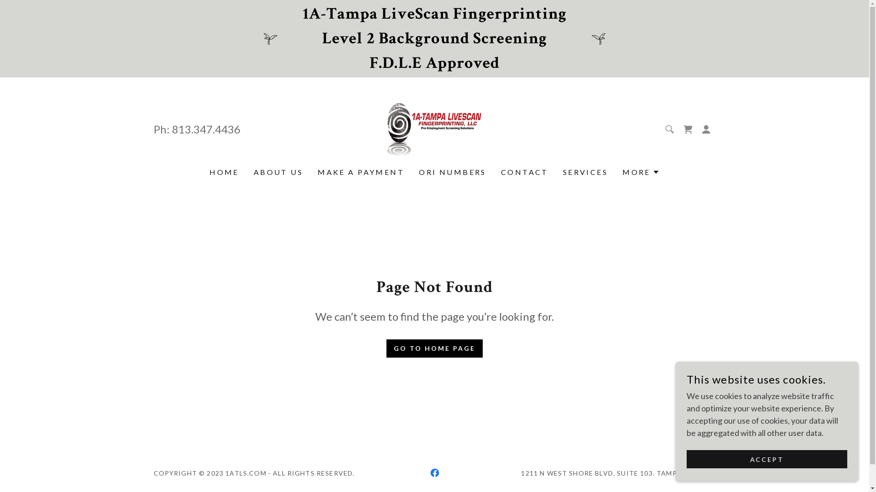  I want to click on ORI NUMBERS, so click(453, 172).